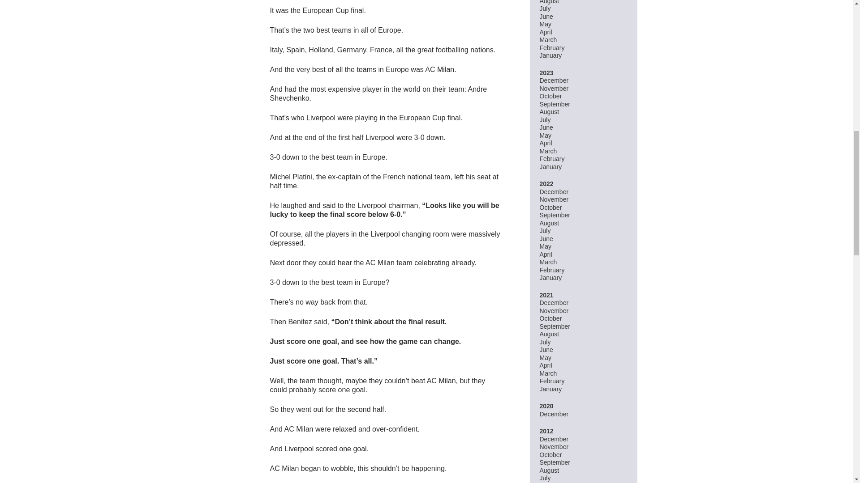  I want to click on October, so click(550, 207).